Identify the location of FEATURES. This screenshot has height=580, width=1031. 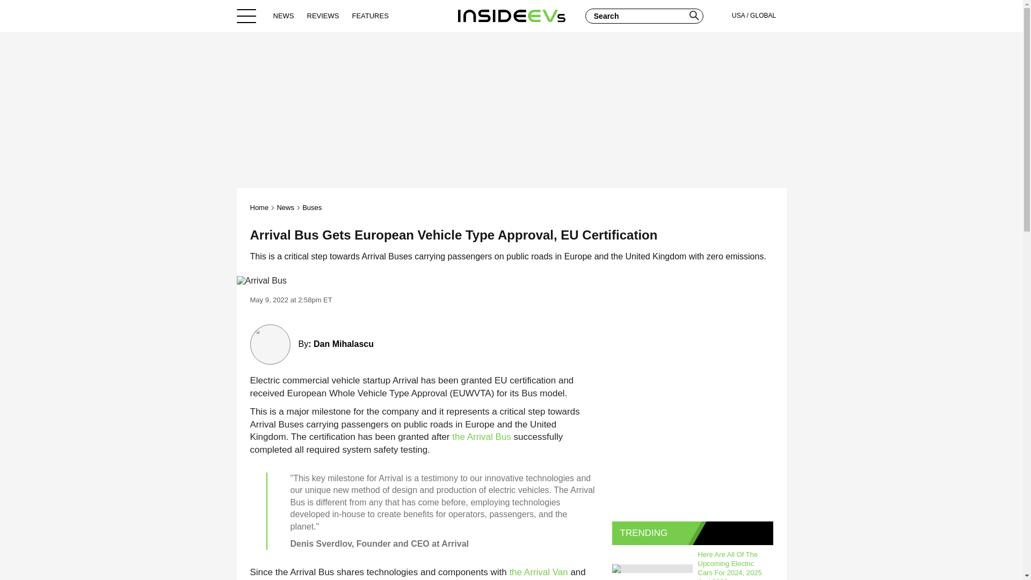
(369, 16).